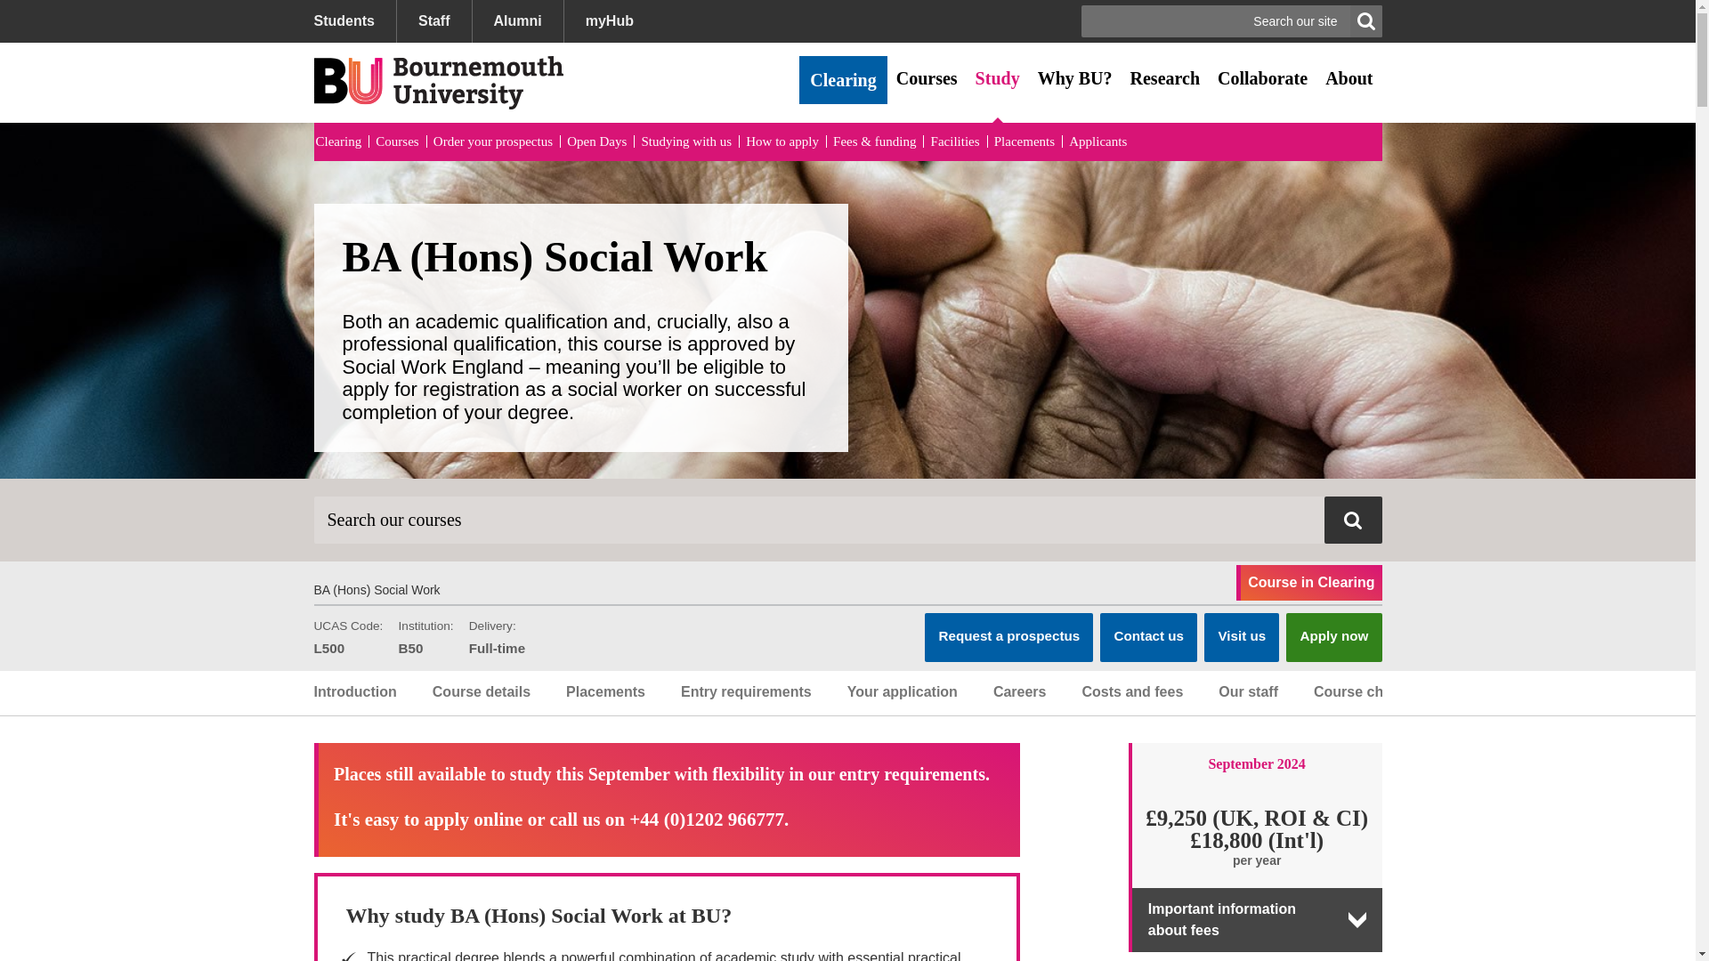 The width and height of the screenshot is (1709, 961). Describe the element at coordinates (1148, 637) in the screenshot. I see `Contact us` at that location.